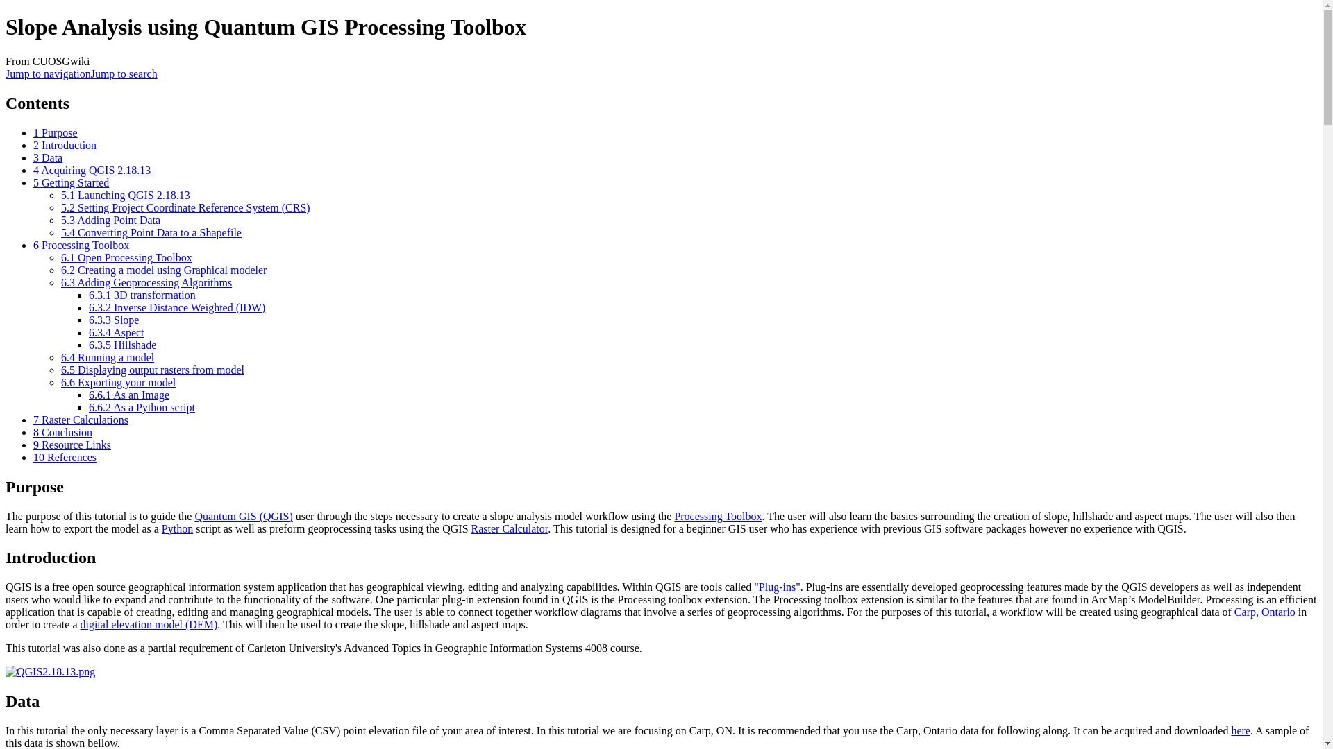  What do you see at coordinates (126, 196) in the screenshot?
I see `5.1 Launching QGIS 2.18.13` at bounding box center [126, 196].